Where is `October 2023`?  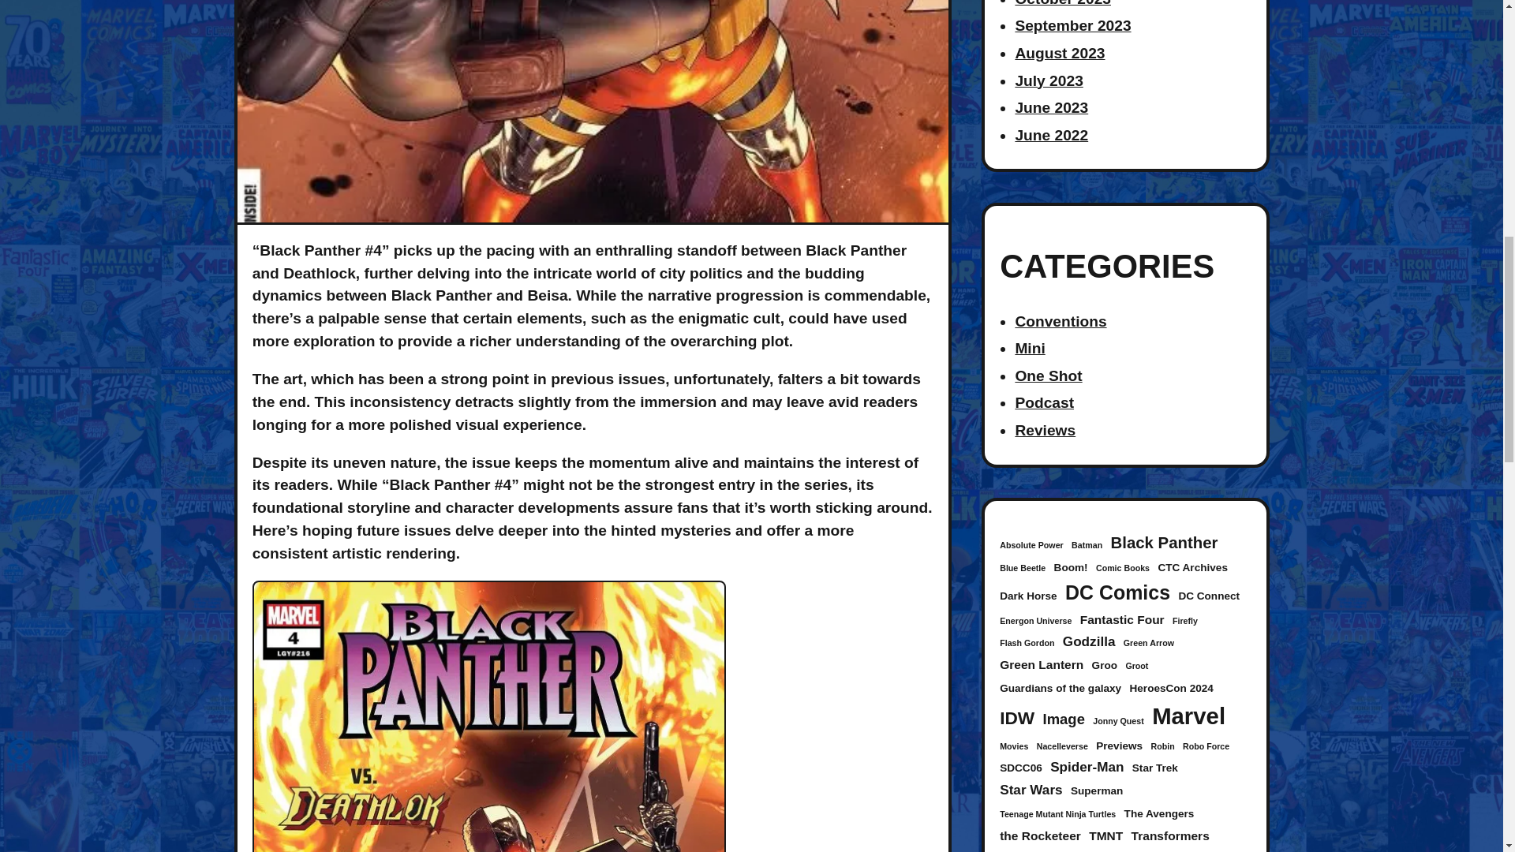
October 2023 is located at coordinates (1062, 3).